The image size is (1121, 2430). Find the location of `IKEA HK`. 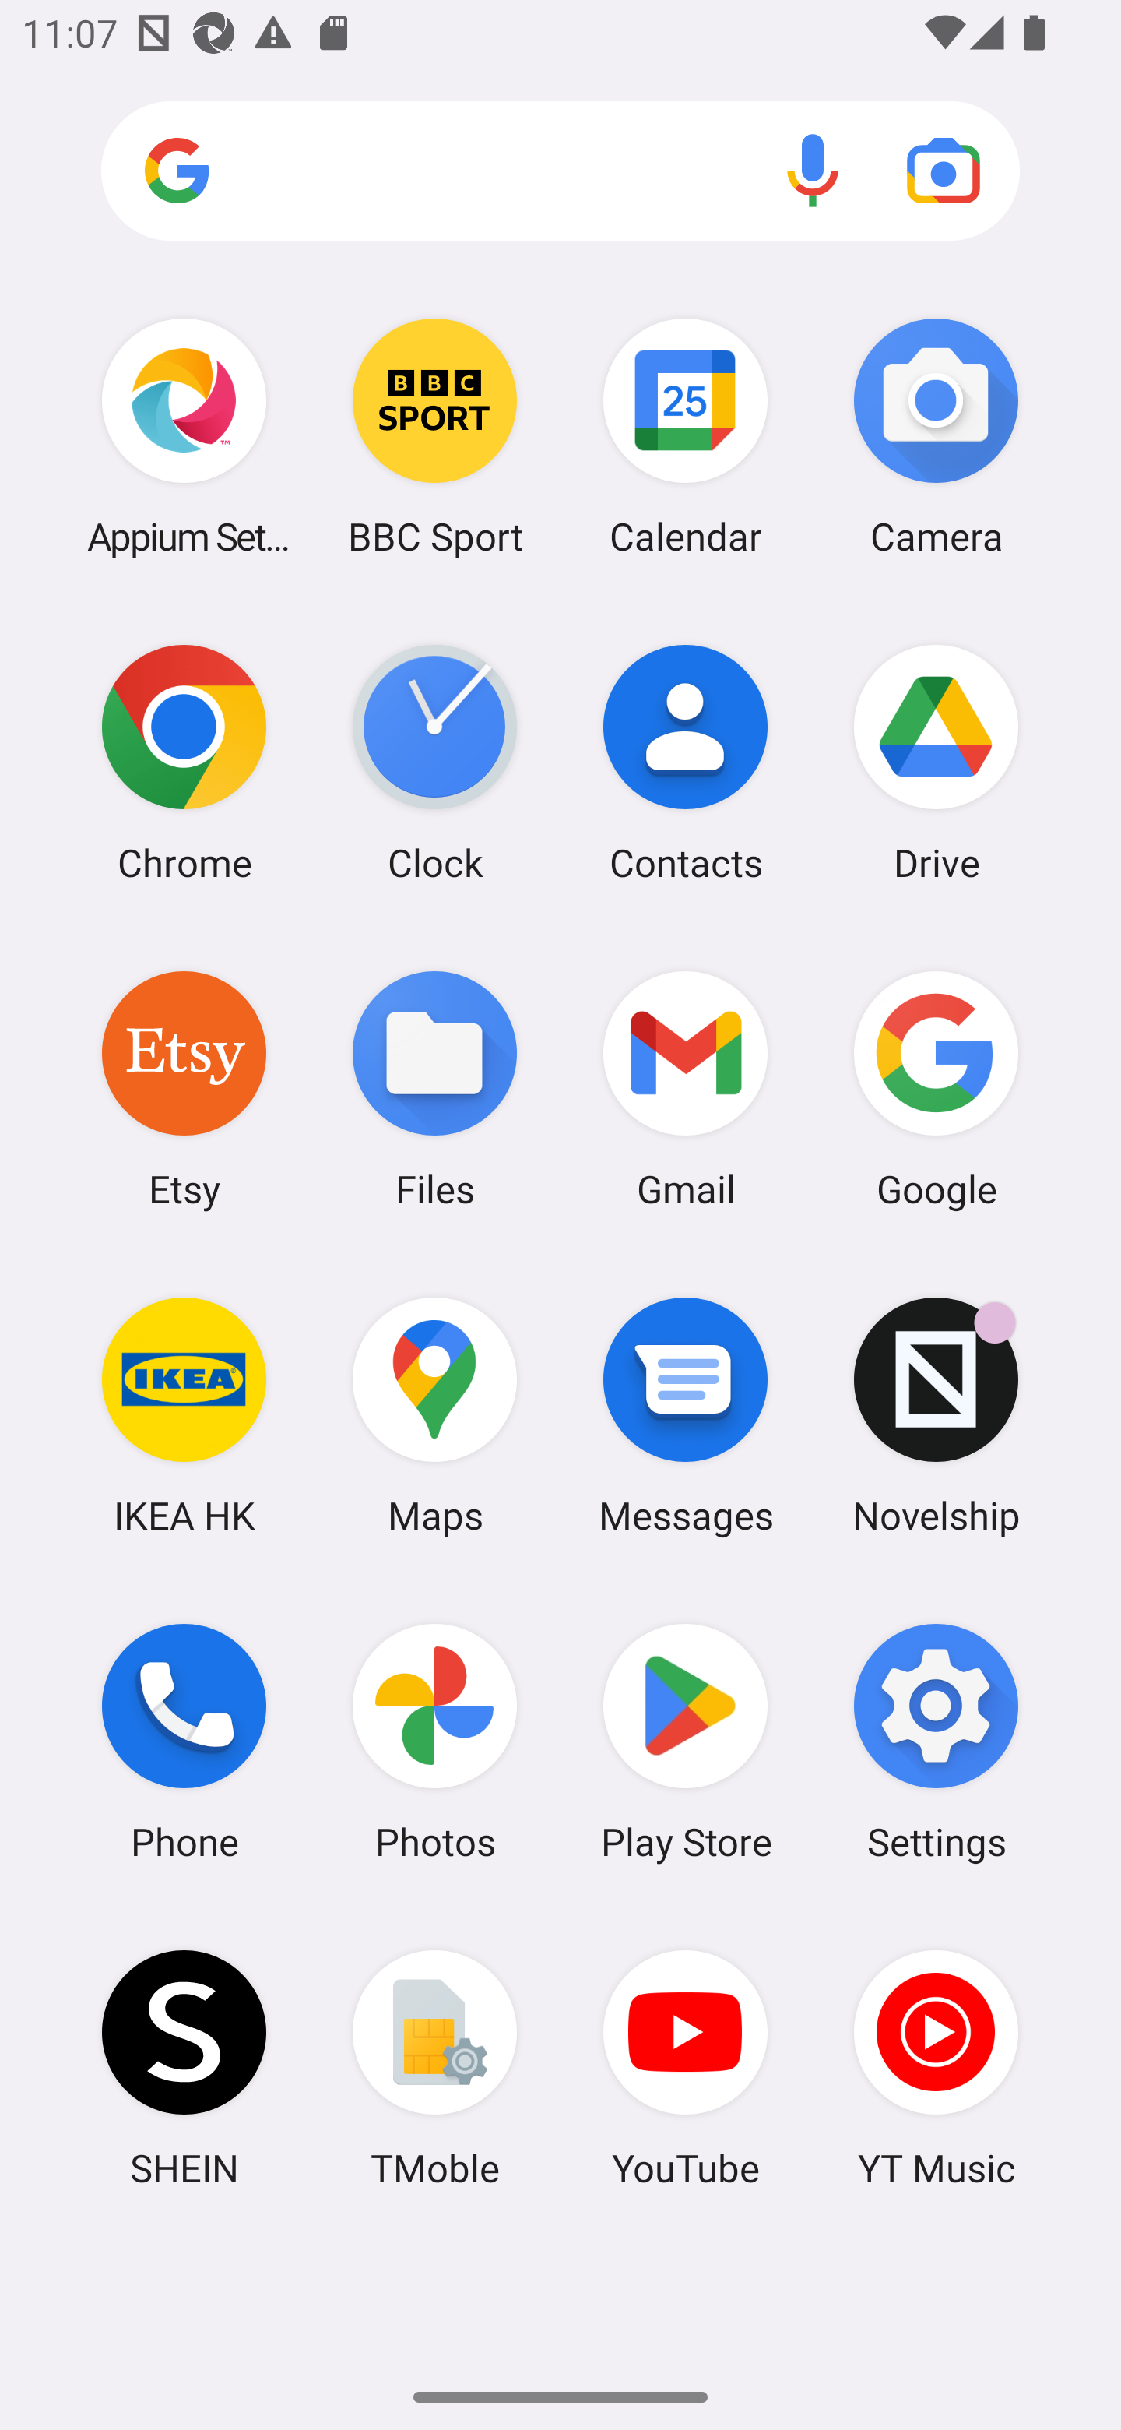

IKEA HK is located at coordinates (184, 1415).